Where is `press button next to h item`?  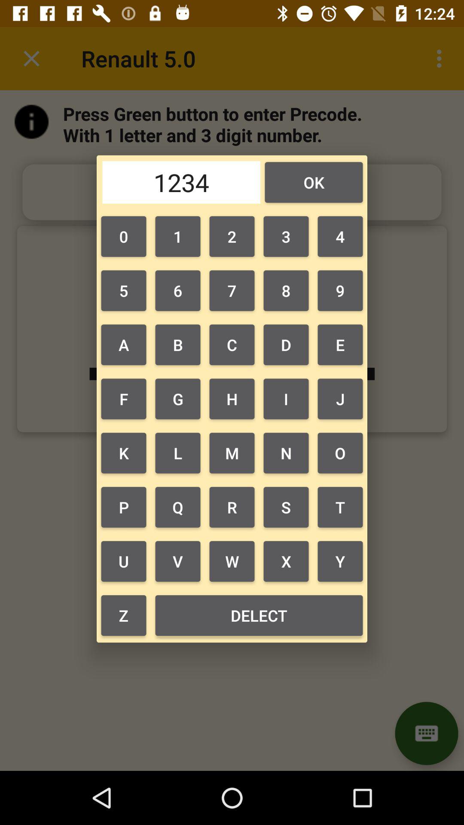
press button next to h item is located at coordinates (177, 453).